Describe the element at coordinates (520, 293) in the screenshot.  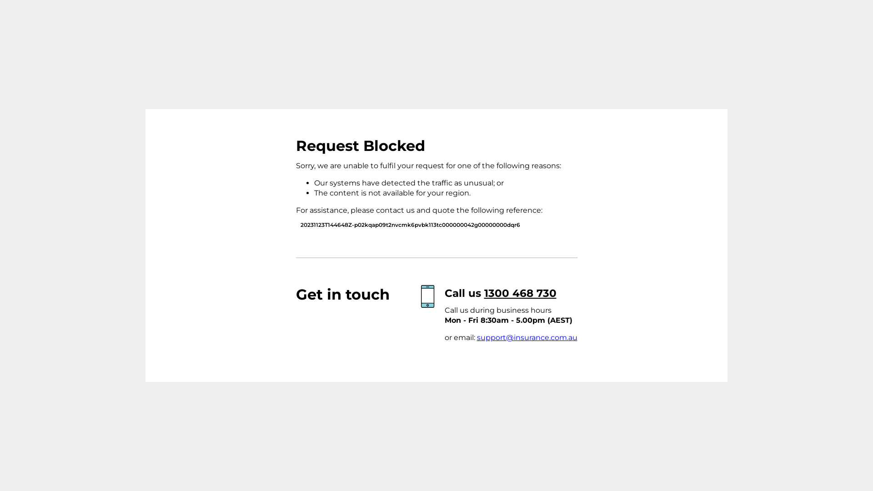
I see `1300 468 730` at that location.